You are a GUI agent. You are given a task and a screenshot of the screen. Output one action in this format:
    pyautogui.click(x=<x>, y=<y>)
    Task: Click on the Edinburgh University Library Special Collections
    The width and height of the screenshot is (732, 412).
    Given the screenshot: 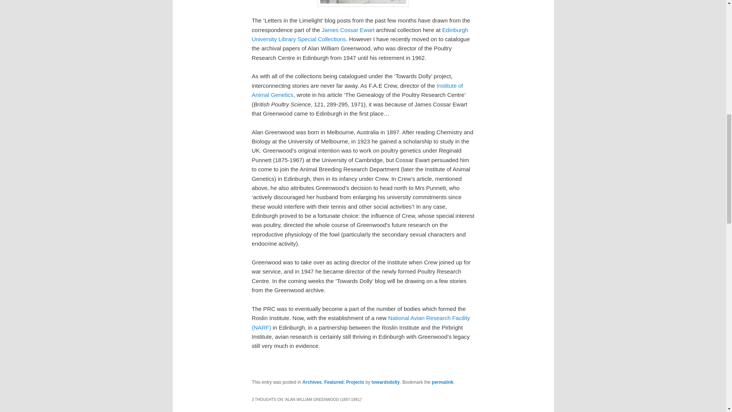 What is the action you would take?
    pyautogui.click(x=360, y=34)
    